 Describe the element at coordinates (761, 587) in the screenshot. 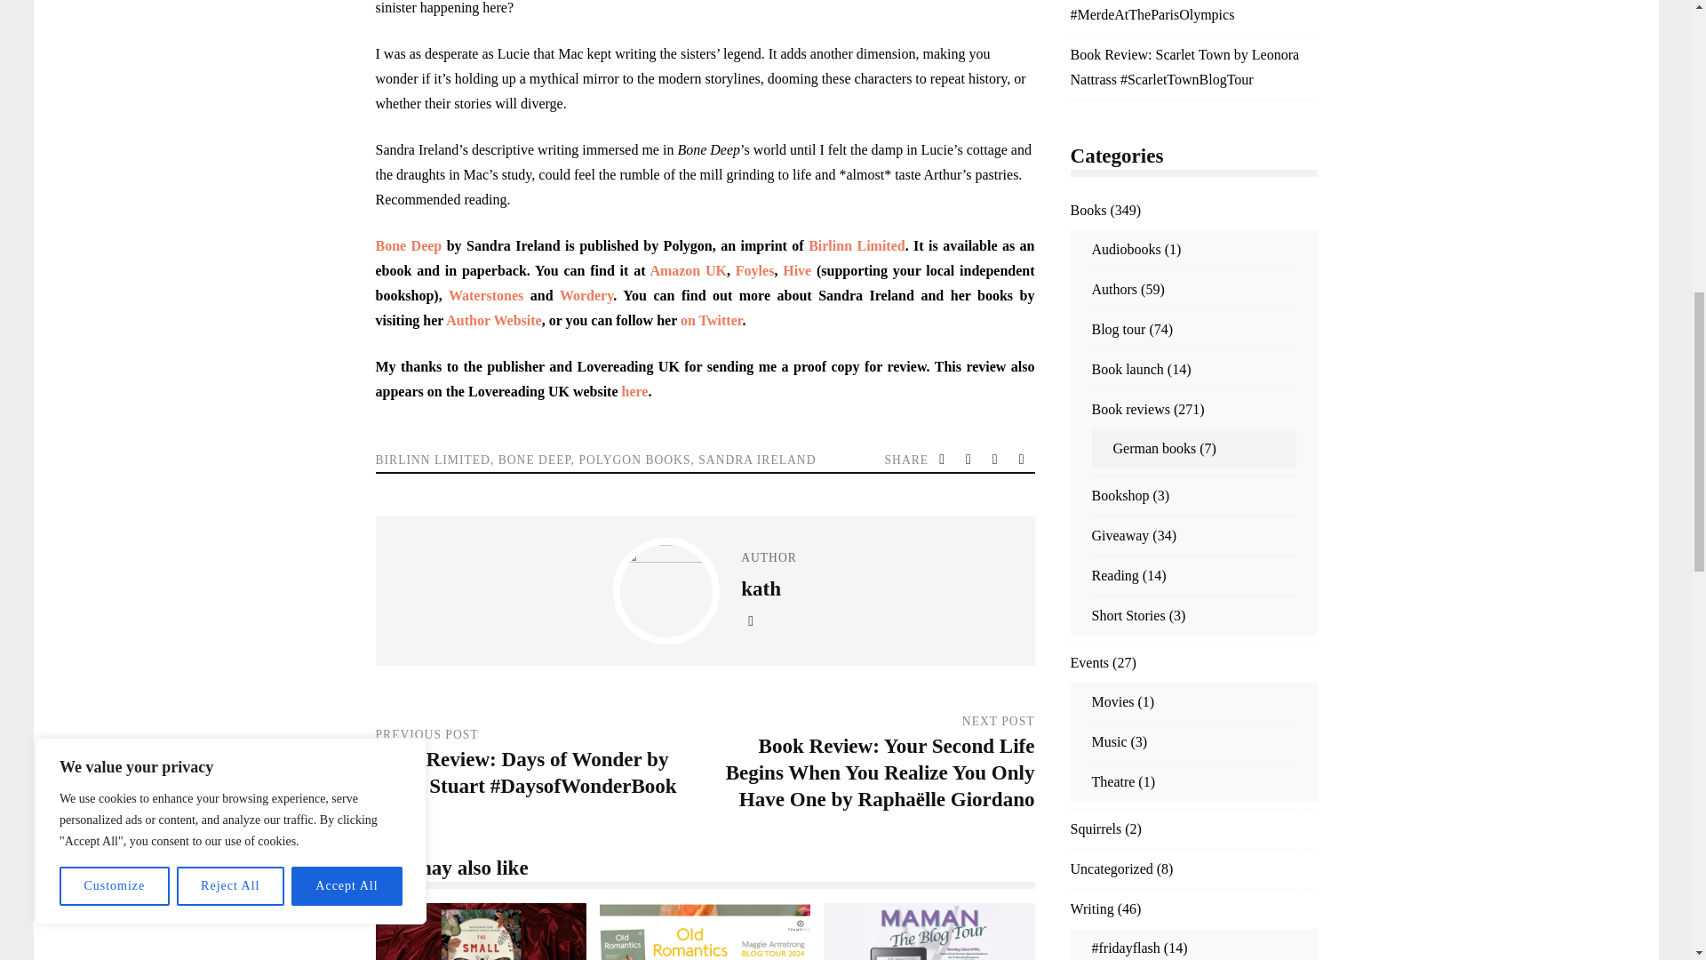

I see `Posts by kath` at that location.